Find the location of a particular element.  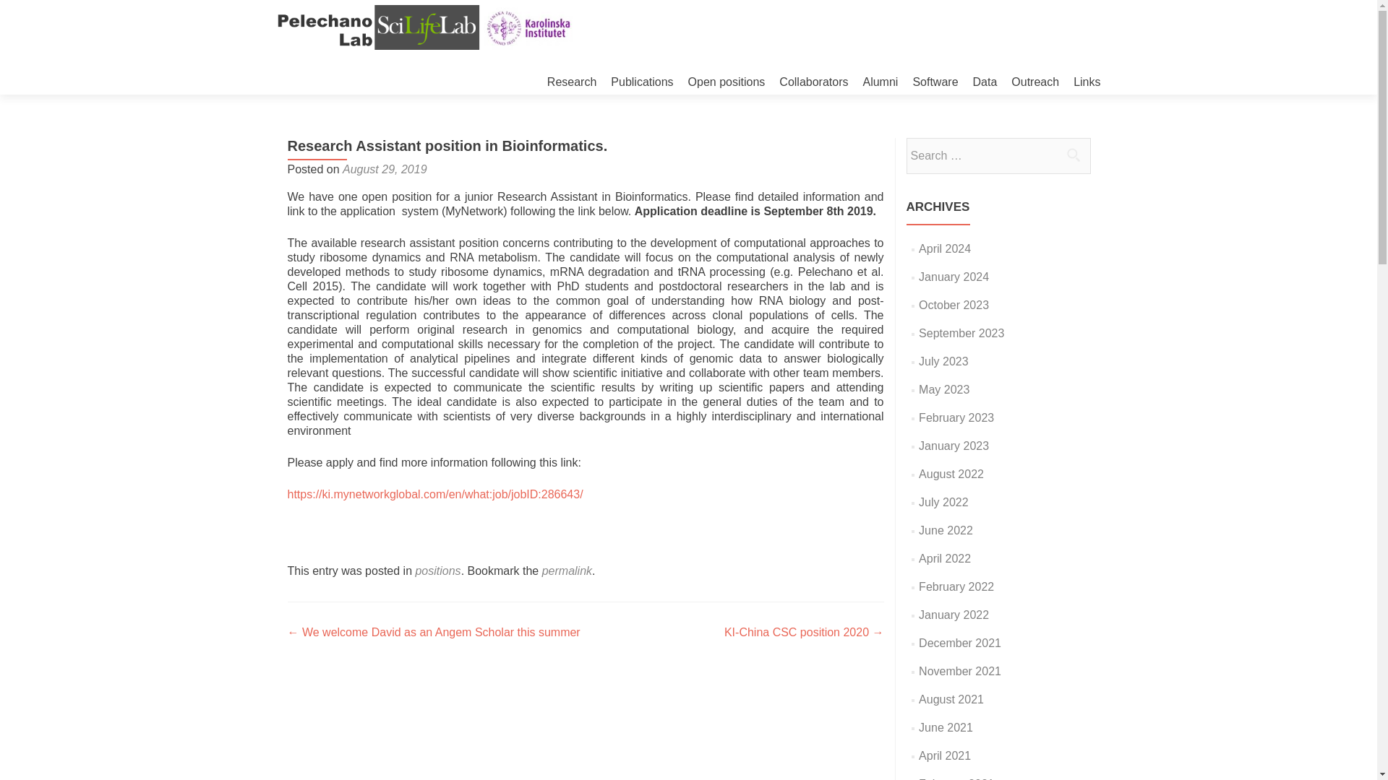

December 2021 is located at coordinates (960, 643).